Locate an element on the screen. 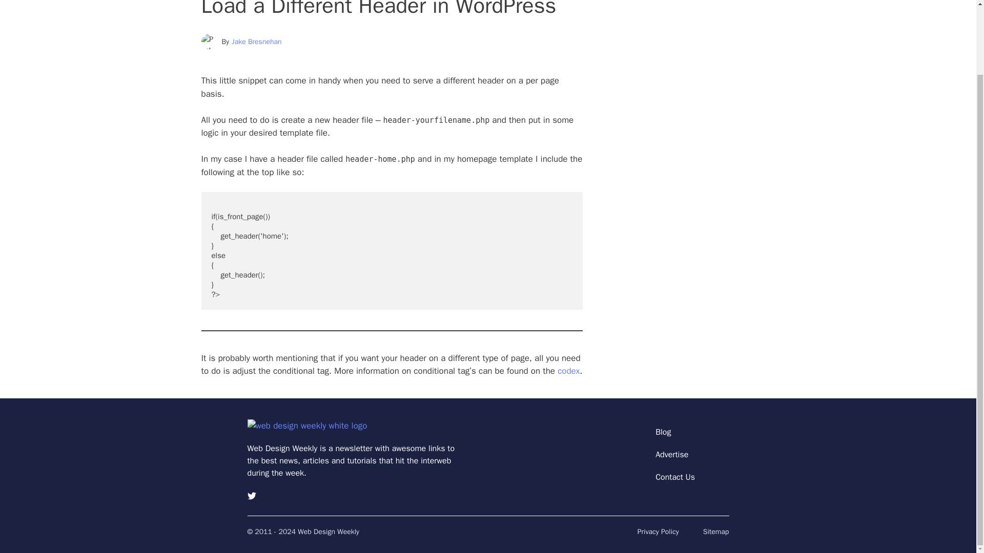 The image size is (984, 553). Privacy Policy is located at coordinates (658, 531).